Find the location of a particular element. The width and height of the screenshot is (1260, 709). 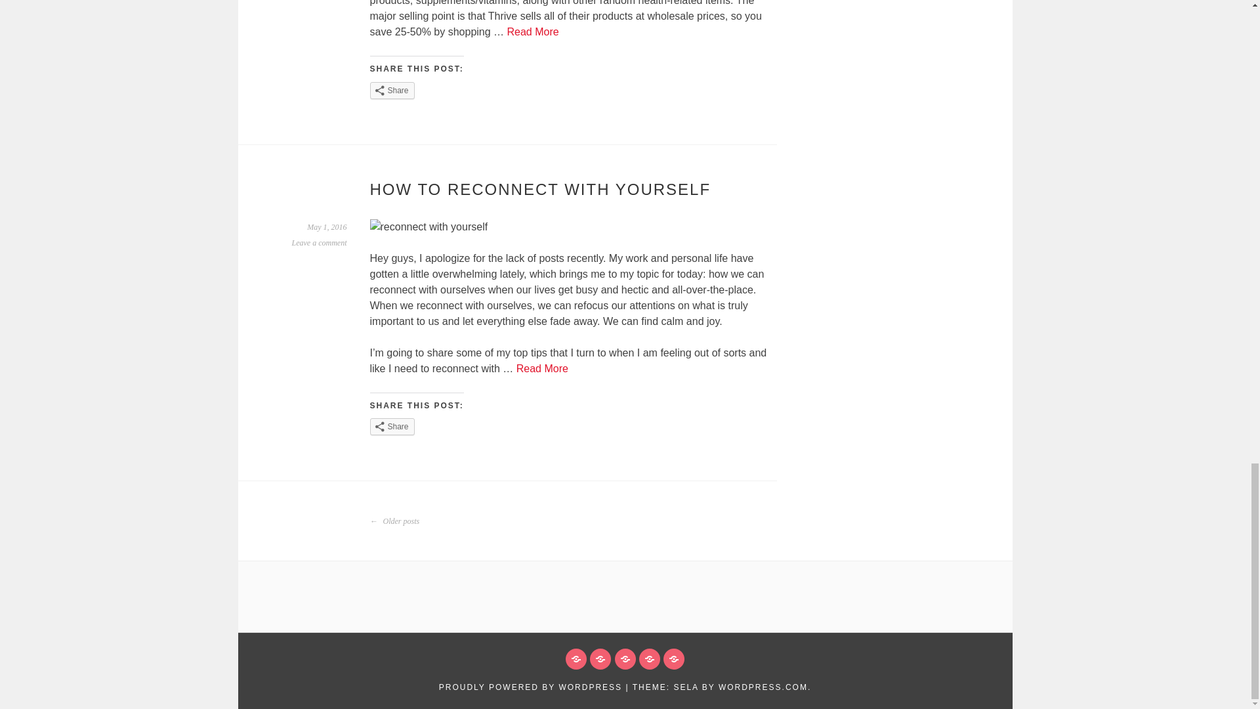

Read More is located at coordinates (533, 32).